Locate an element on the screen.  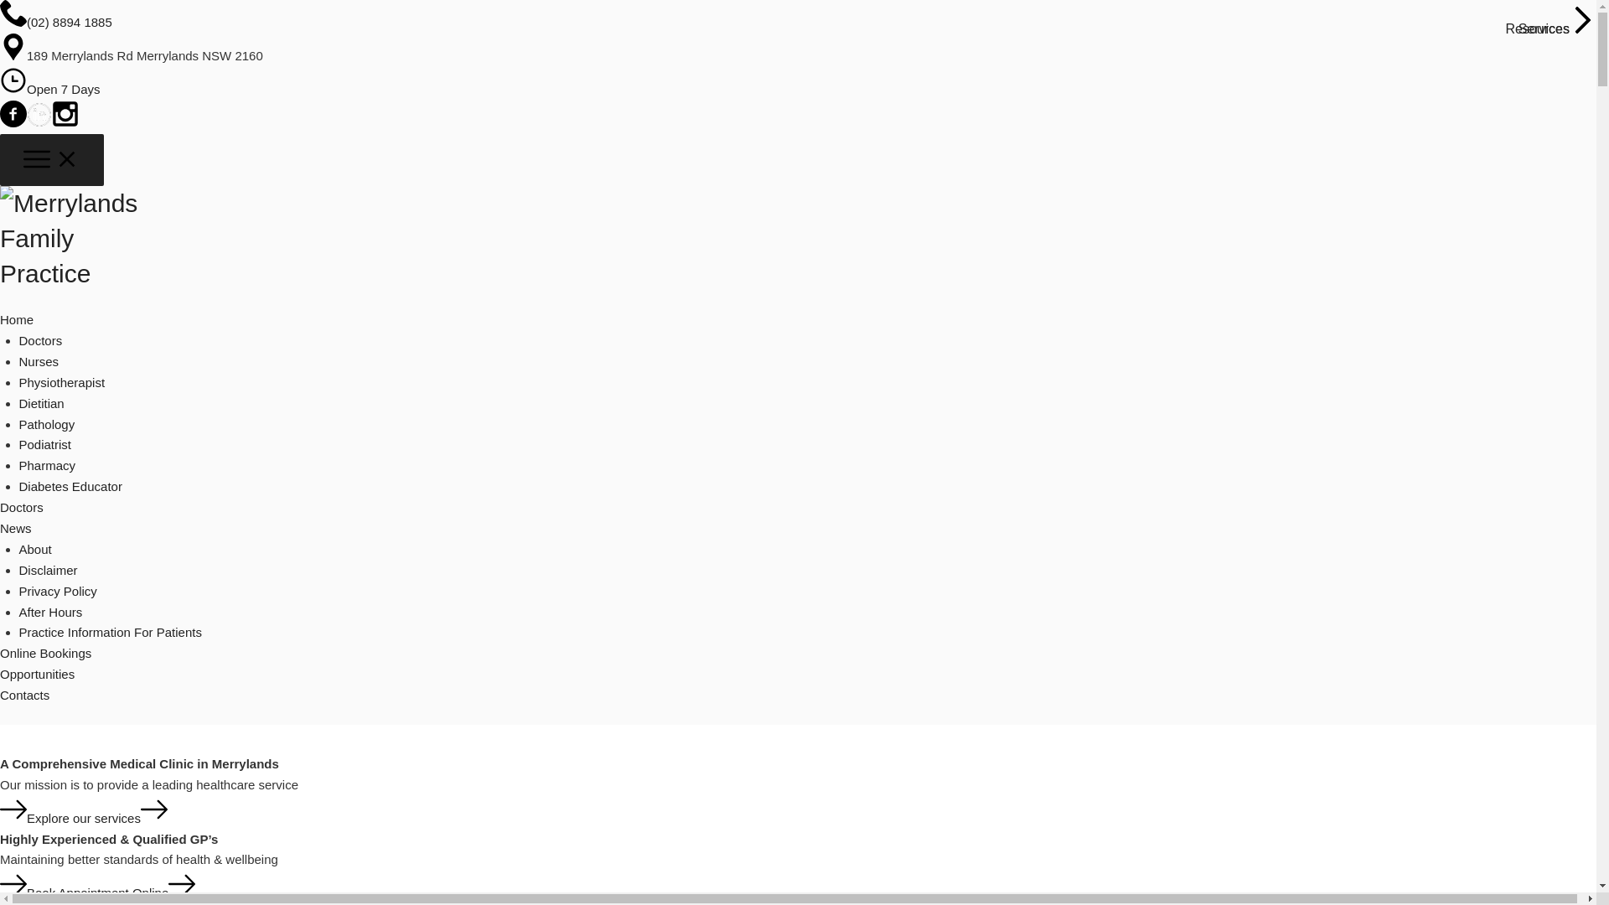
Practice Information For Patients is located at coordinates (110, 632).